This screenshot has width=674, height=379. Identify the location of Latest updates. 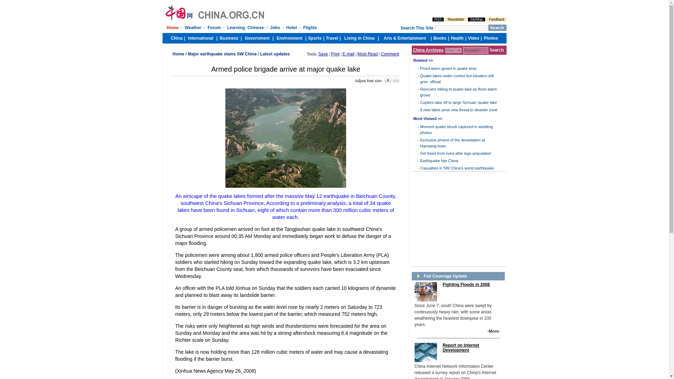
(275, 54).